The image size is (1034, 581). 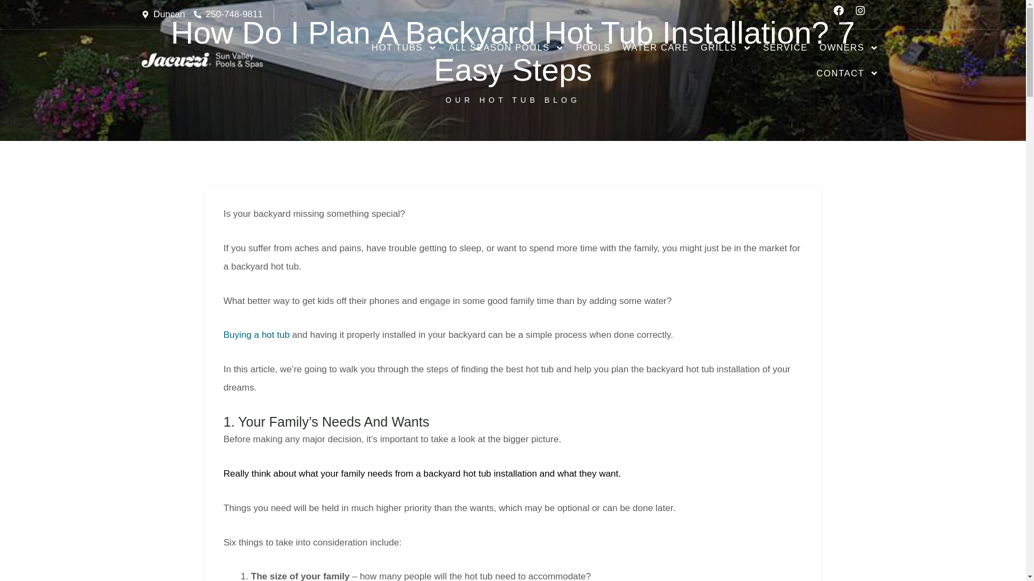 What do you see at coordinates (592, 47) in the screenshot?
I see `POOLS` at bounding box center [592, 47].